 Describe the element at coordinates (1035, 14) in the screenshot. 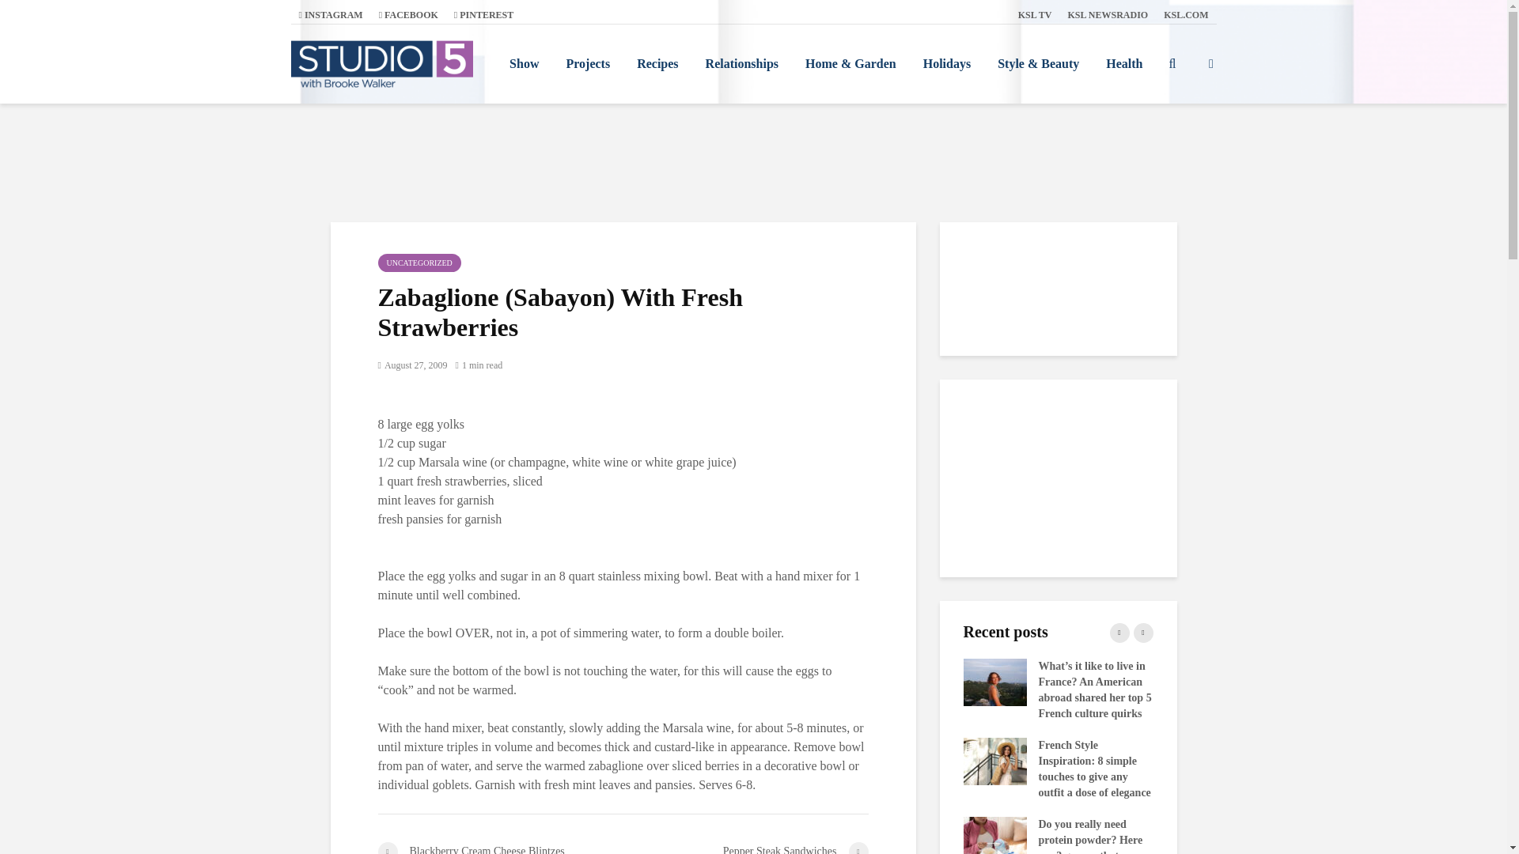

I see `KSL TV` at that location.